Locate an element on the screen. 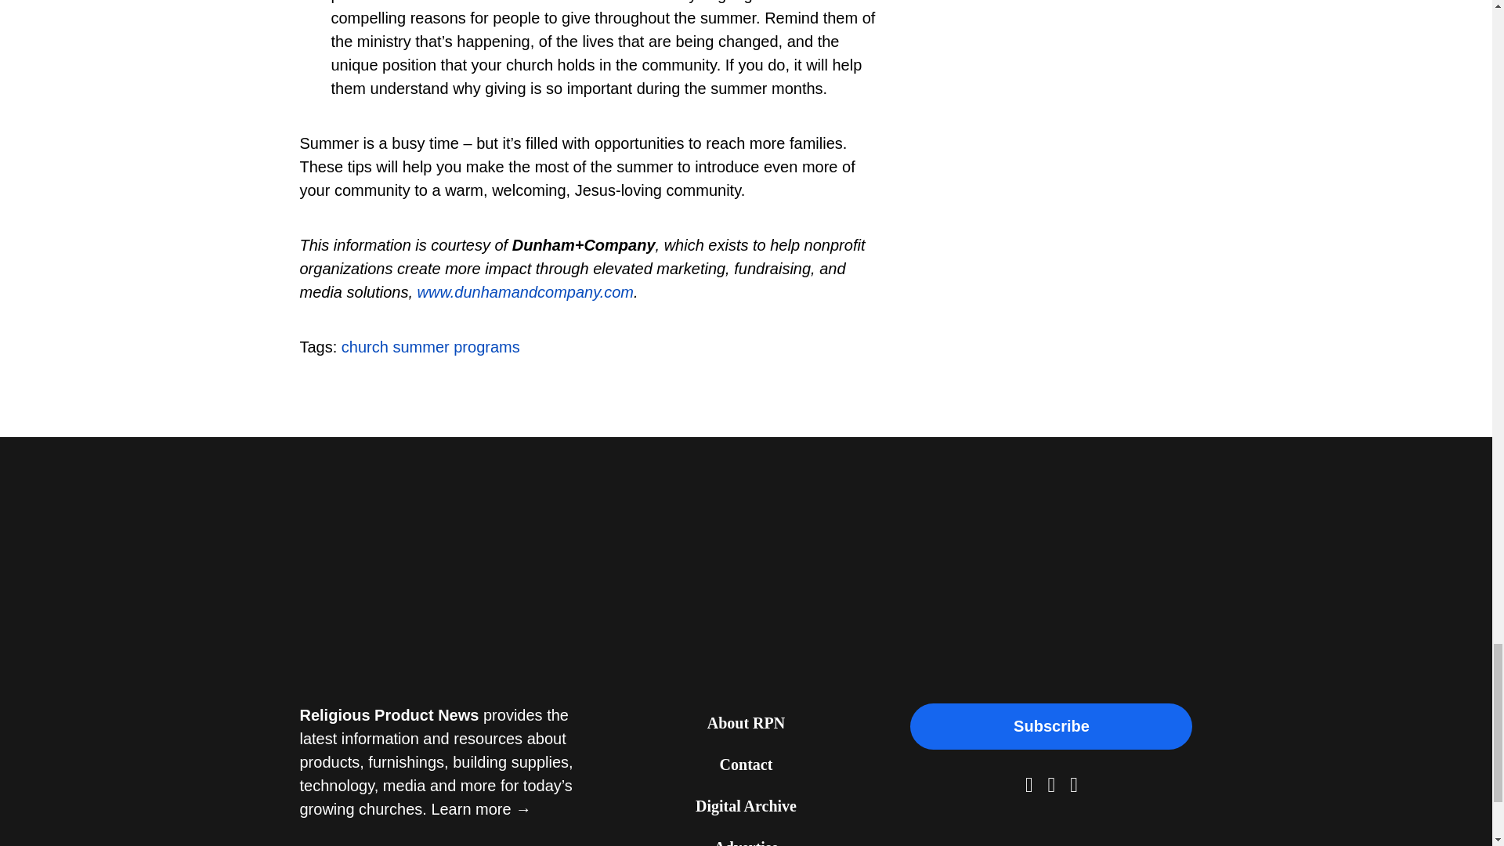 The image size is (1504, 846). Contact is located at coordinates (746, 766).